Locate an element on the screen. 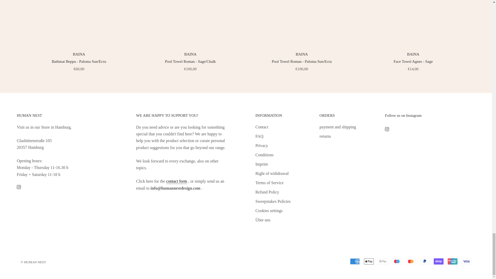  Contact is located at coordinates (176, 181).